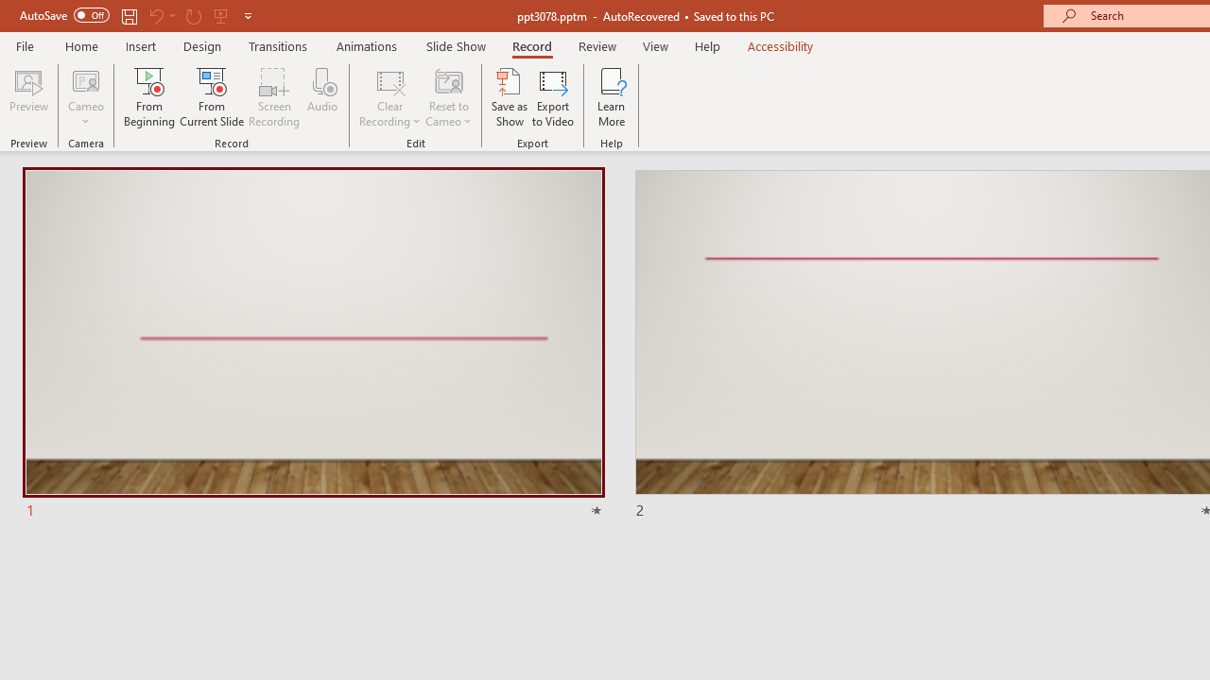 The image size is (1210, 680). Describe the element at coordinates (611, 96) in the screenshot. I see `Learn More` at that location.